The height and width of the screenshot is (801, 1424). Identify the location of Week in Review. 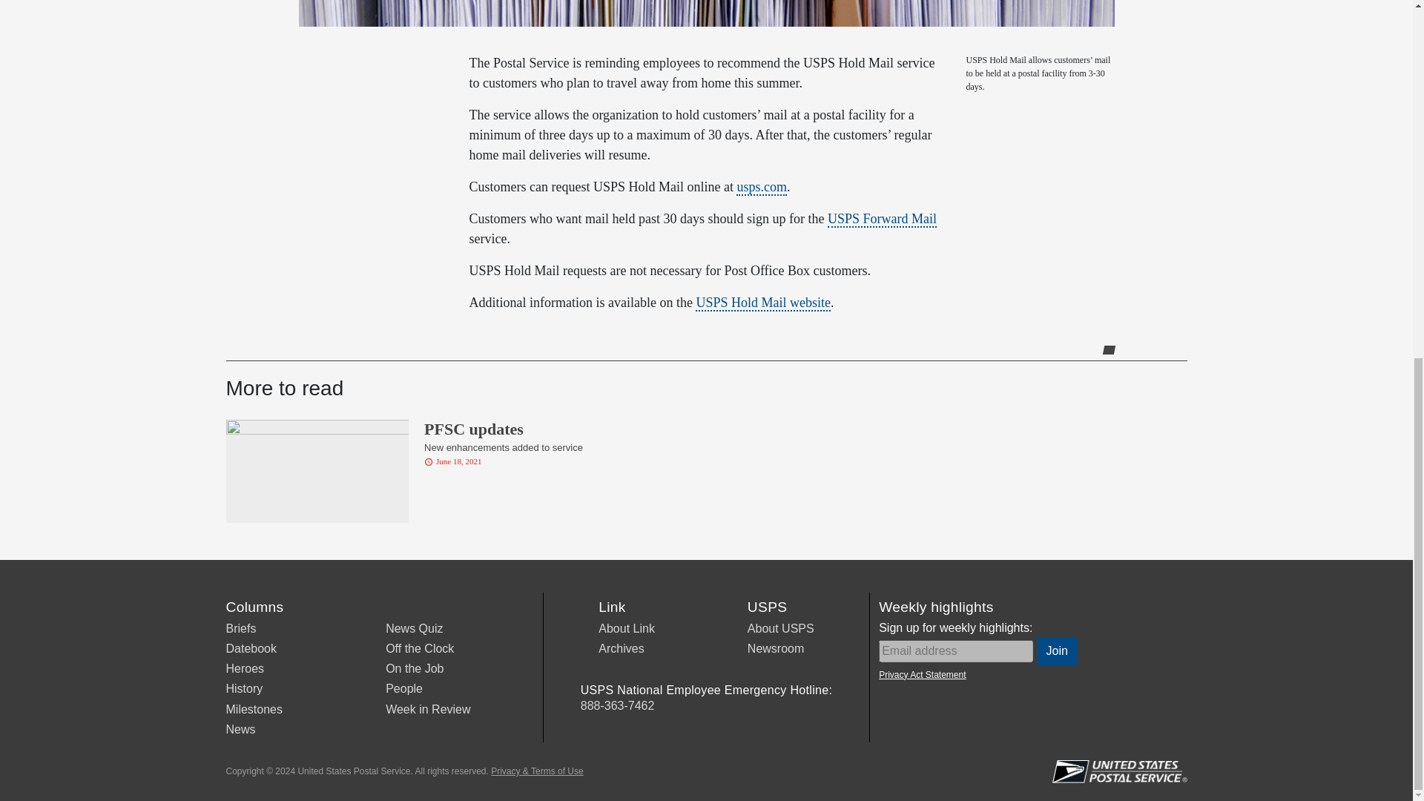
(244, 669).